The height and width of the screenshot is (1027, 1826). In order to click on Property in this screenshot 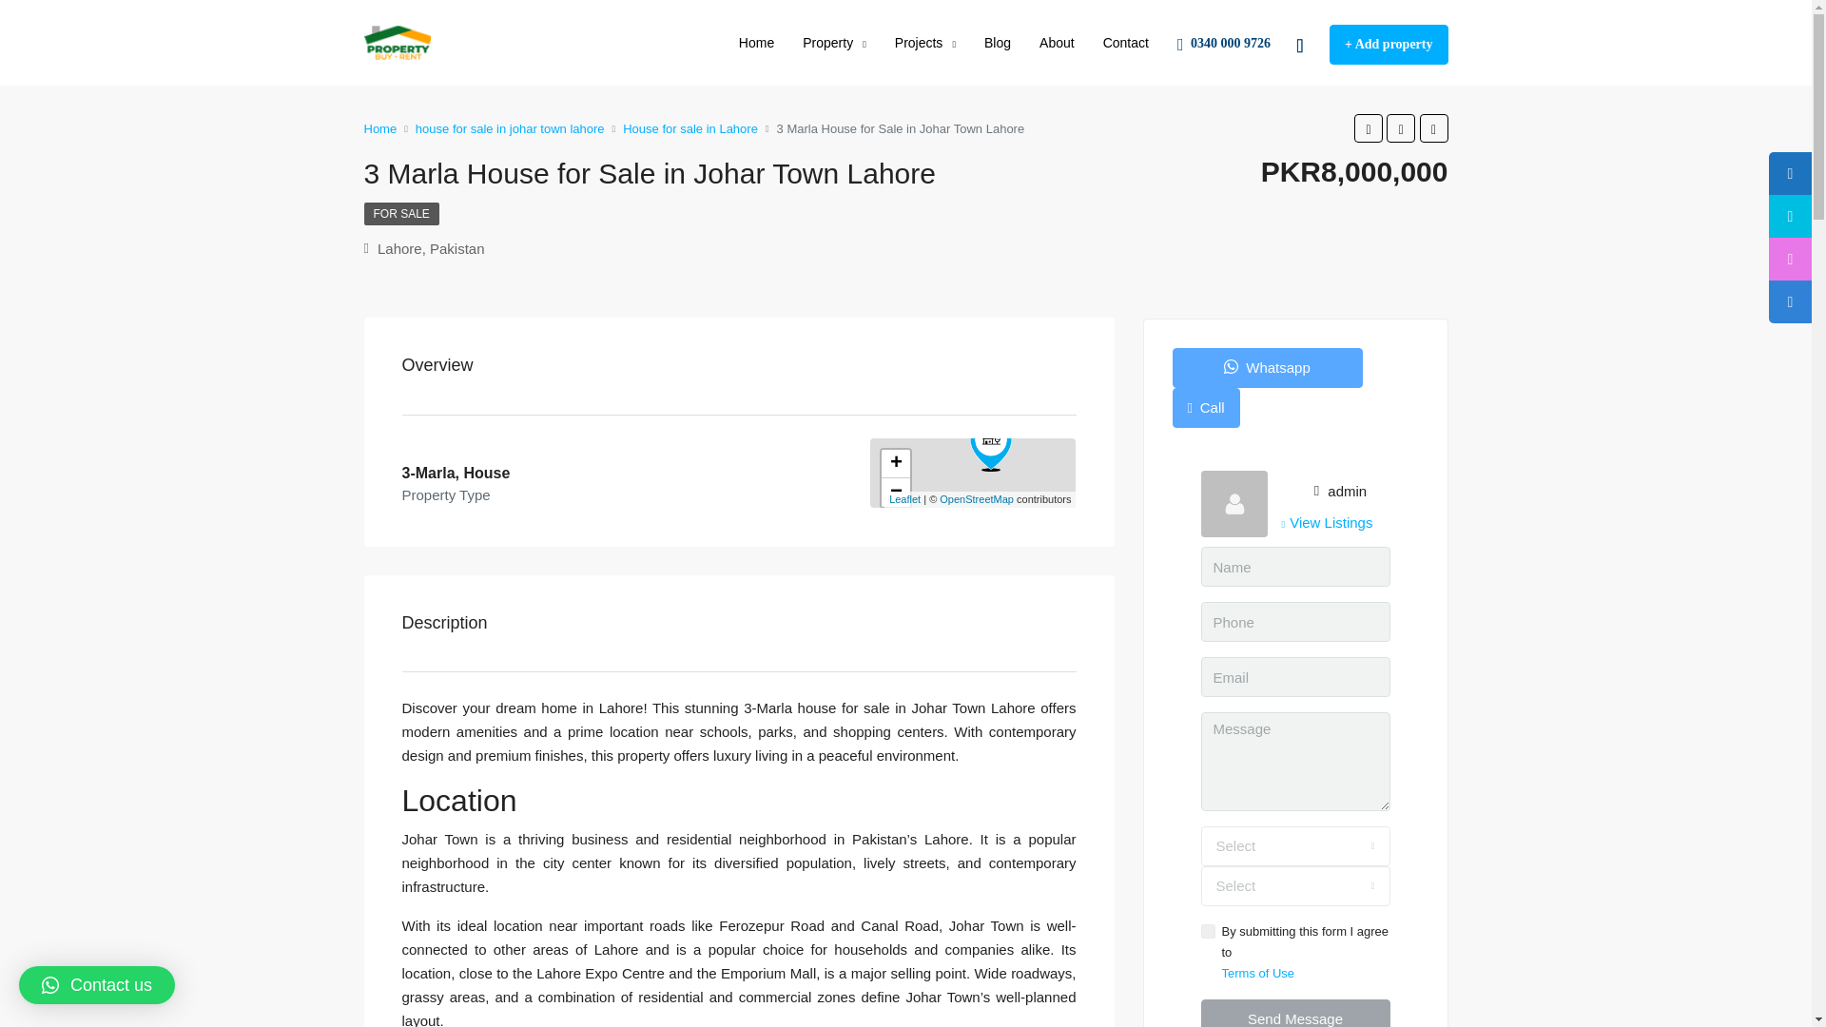, I will do `click(834, 44)`.